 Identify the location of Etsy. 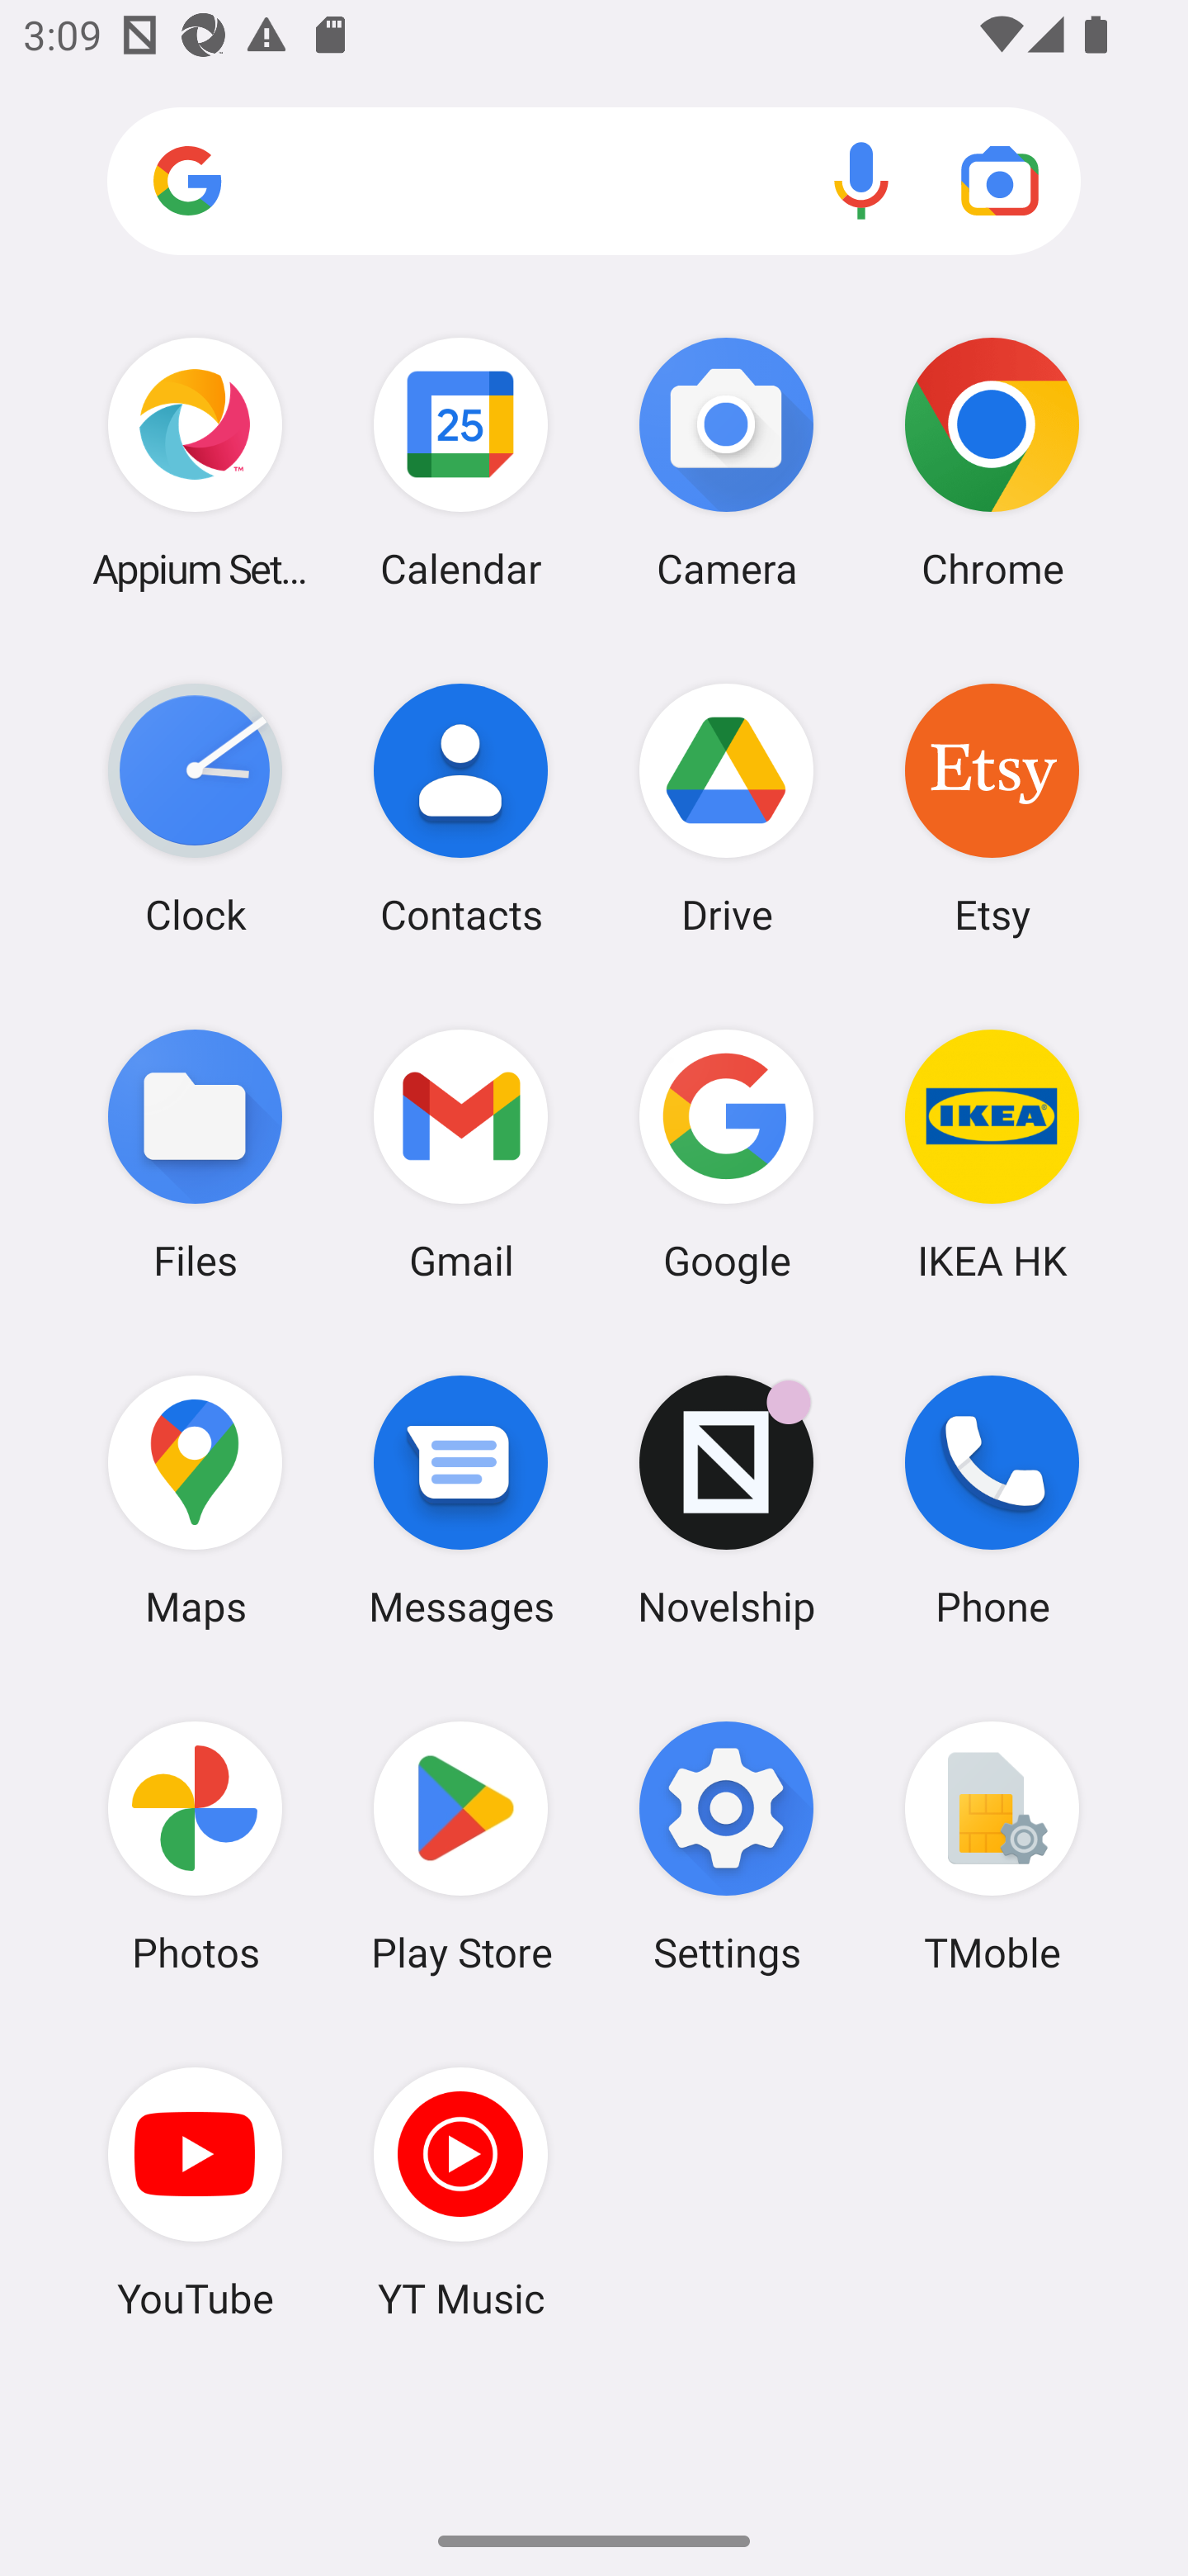
(992, 808).